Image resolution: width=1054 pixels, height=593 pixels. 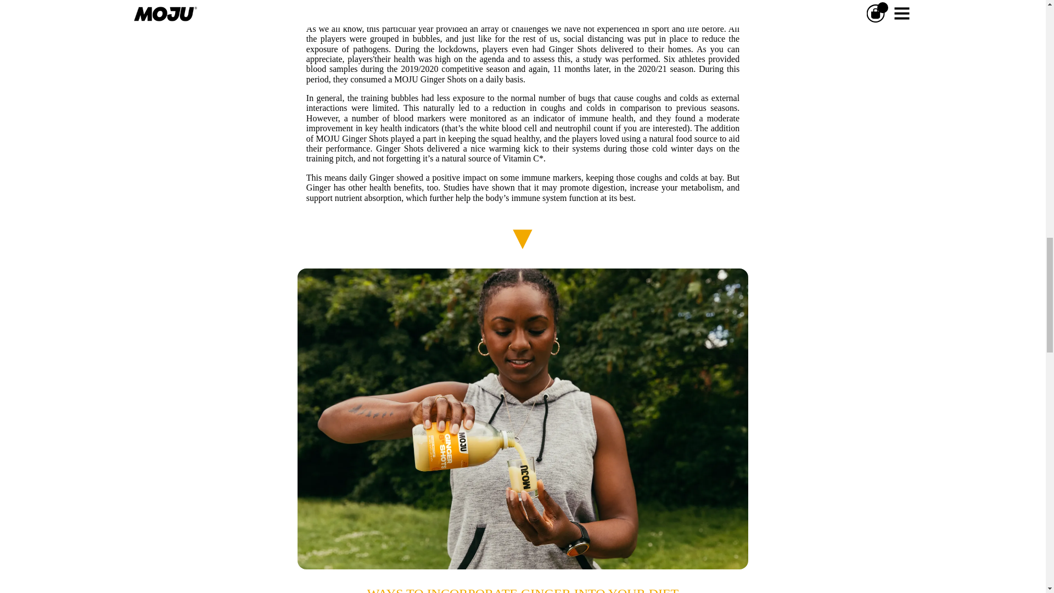 I want to click on MOJU Ginger Shots, so click(x=386, y=2).